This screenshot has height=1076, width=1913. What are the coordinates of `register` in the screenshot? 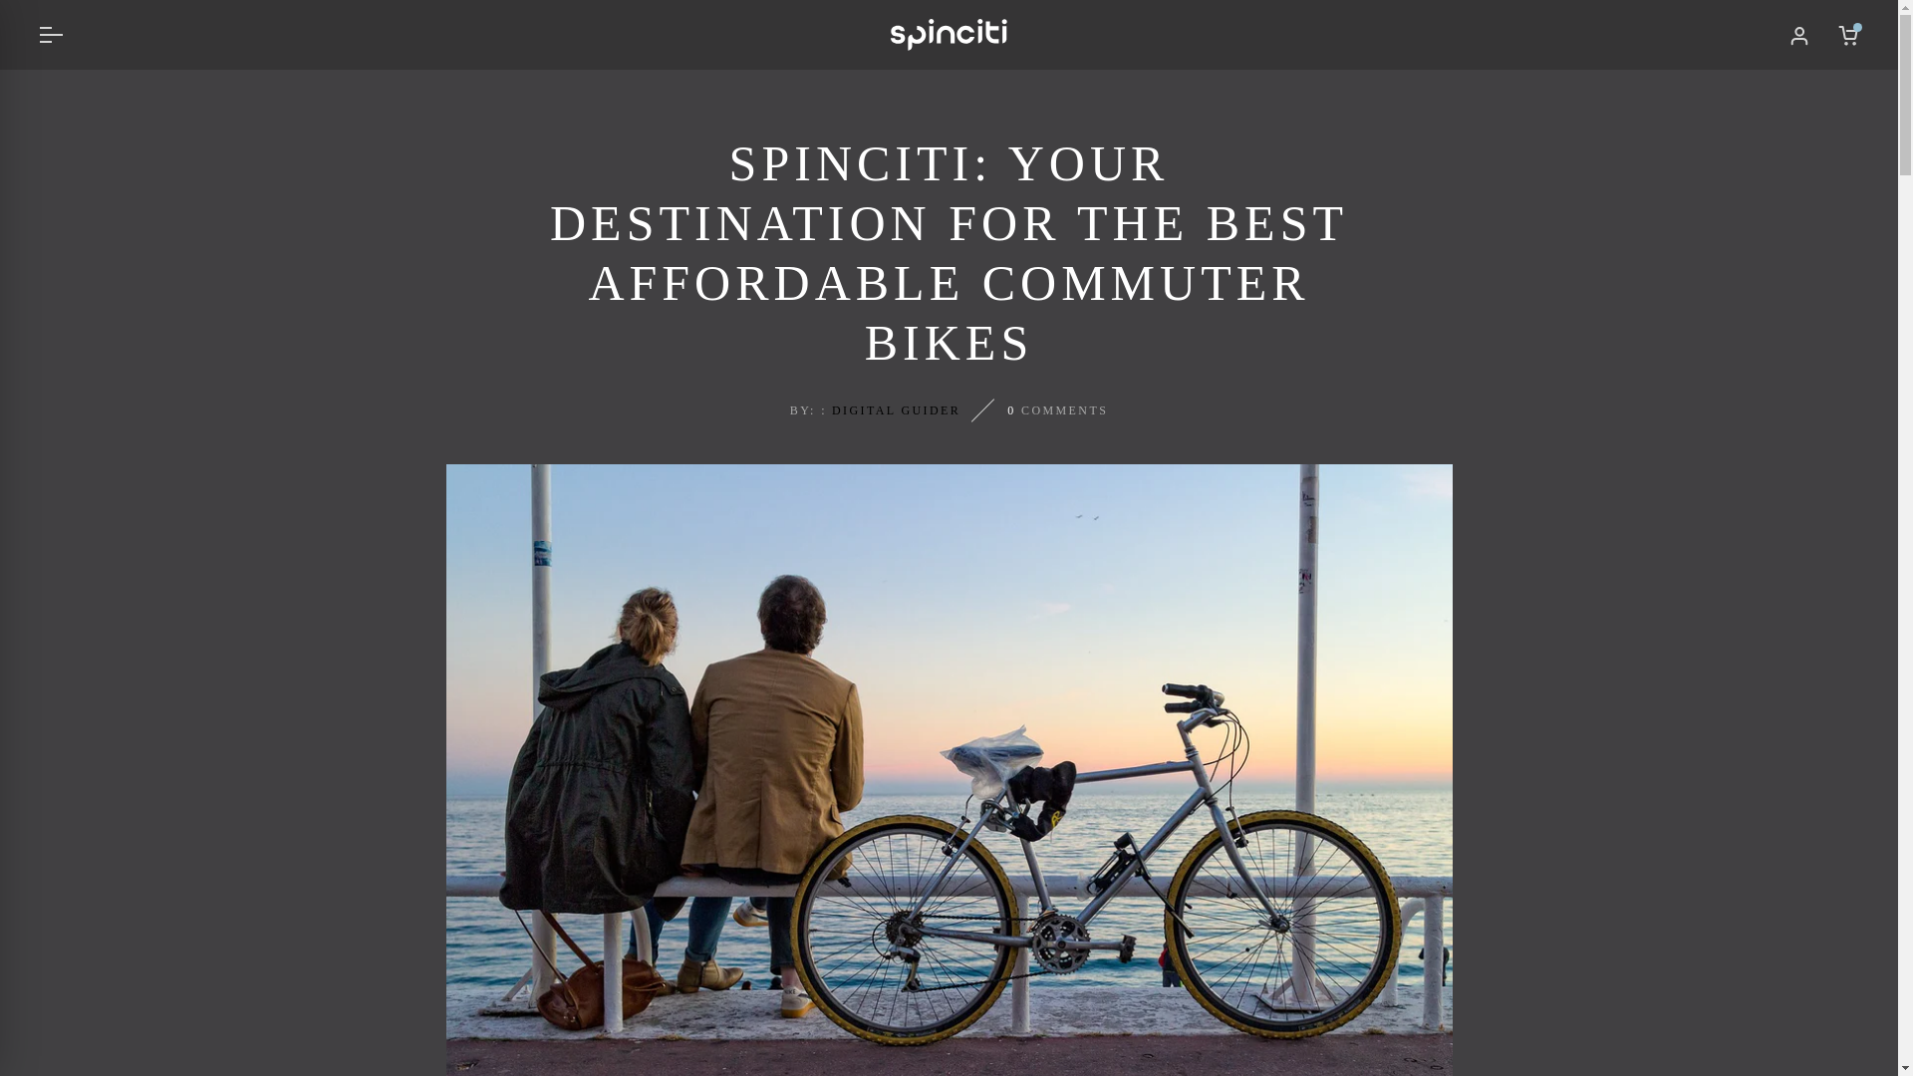 It's located at (949, 978).